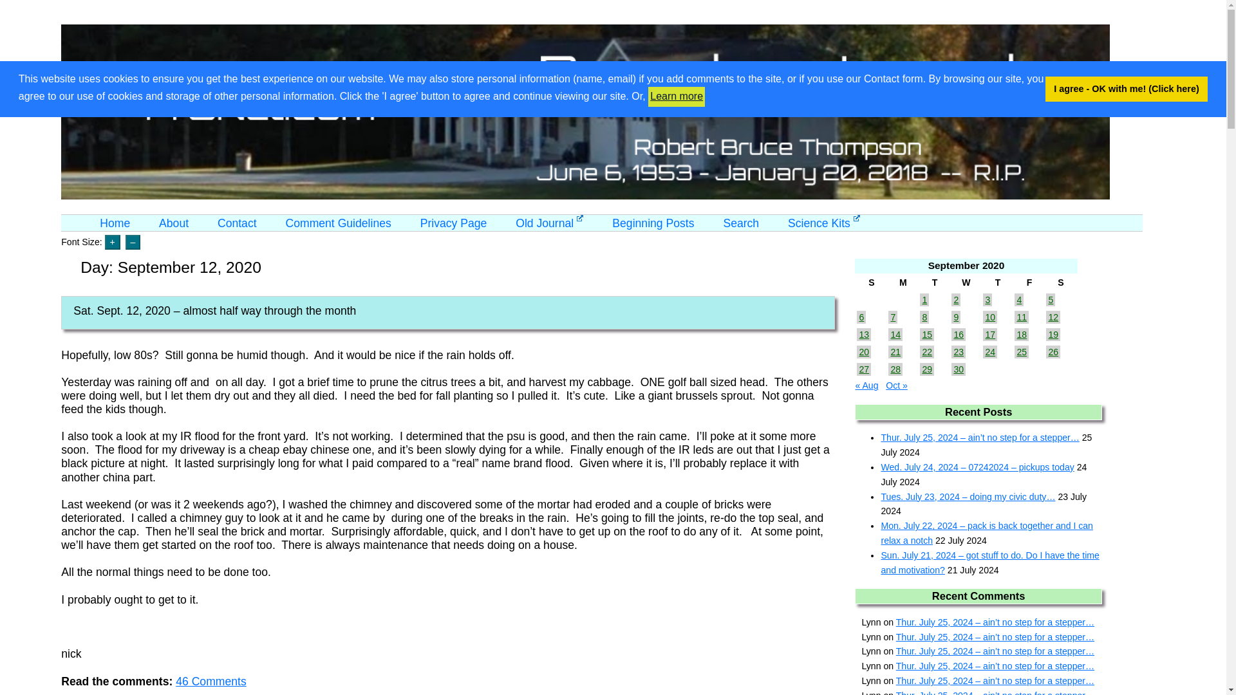 This screenshot has width=1236, height=695. I want to click on 17, so click(990, 335).